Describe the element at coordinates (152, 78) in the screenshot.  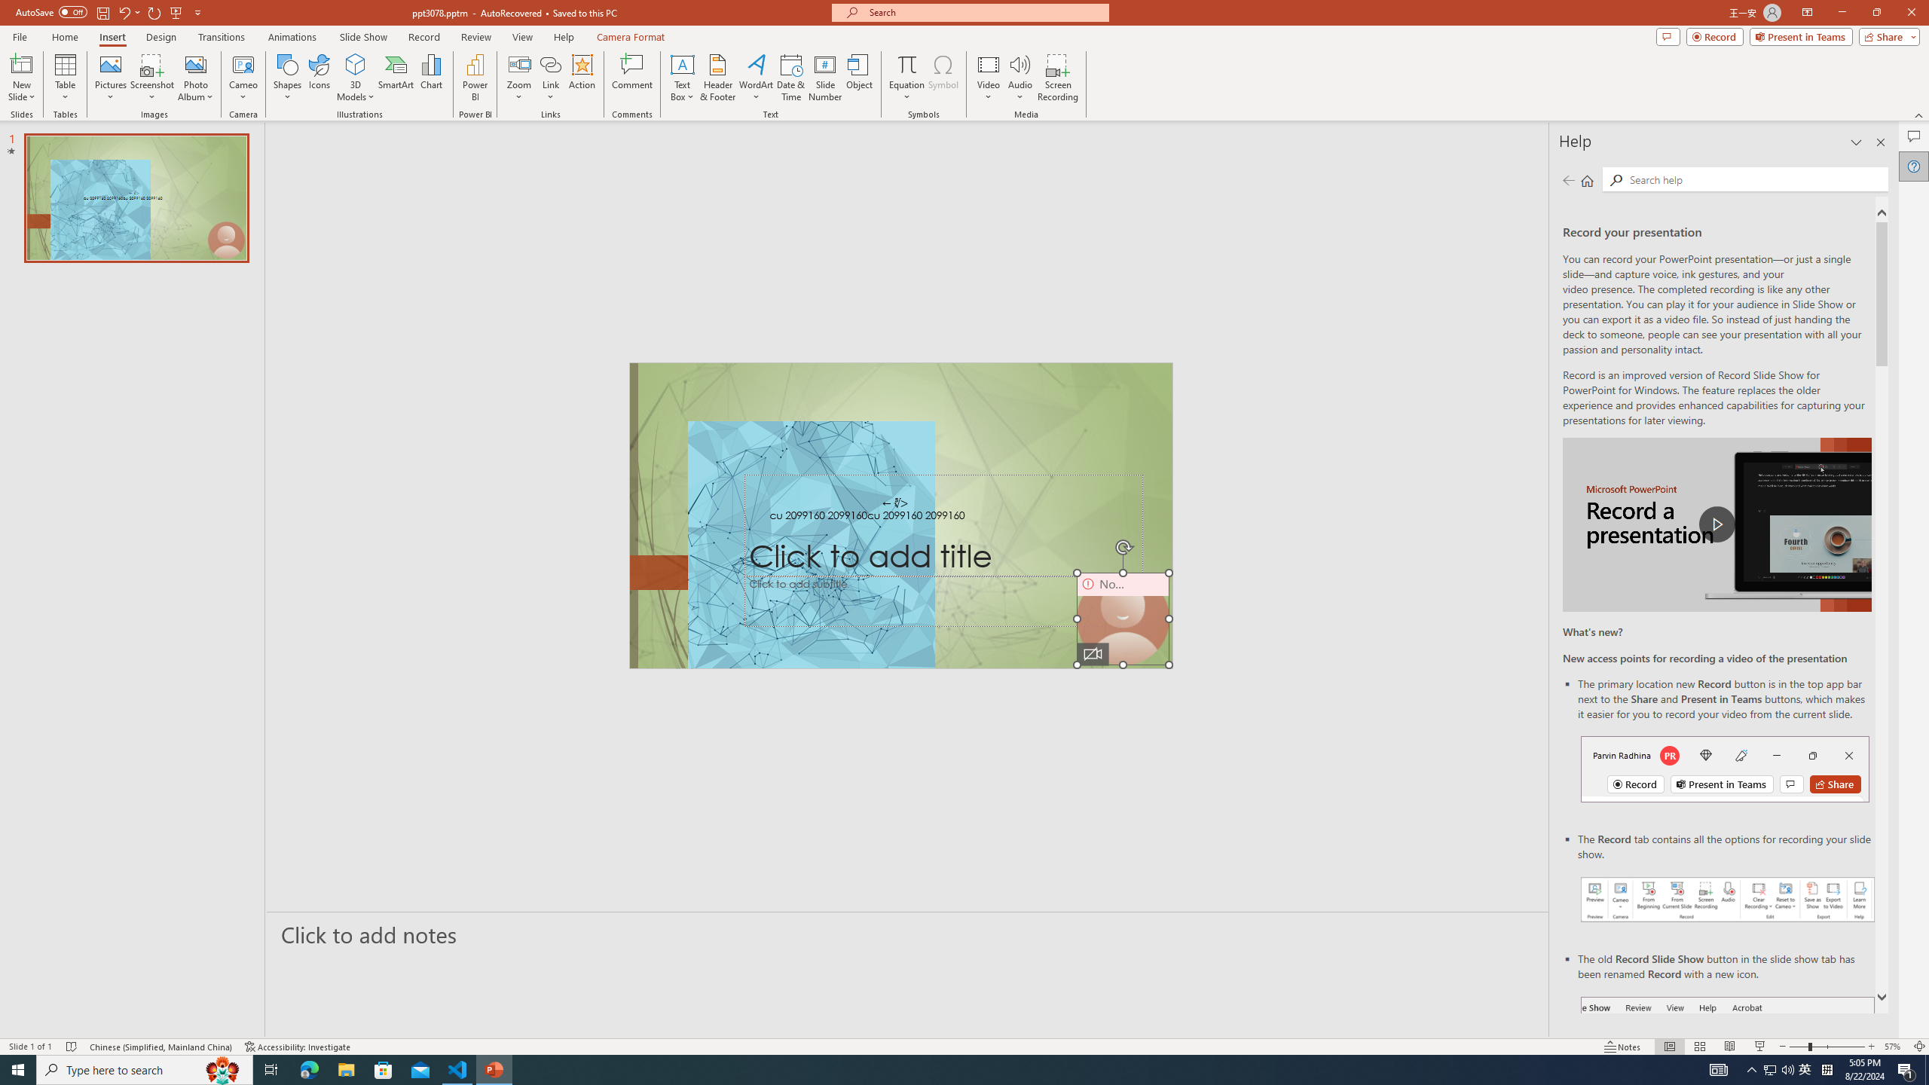
I see `Screenshot` at that location.